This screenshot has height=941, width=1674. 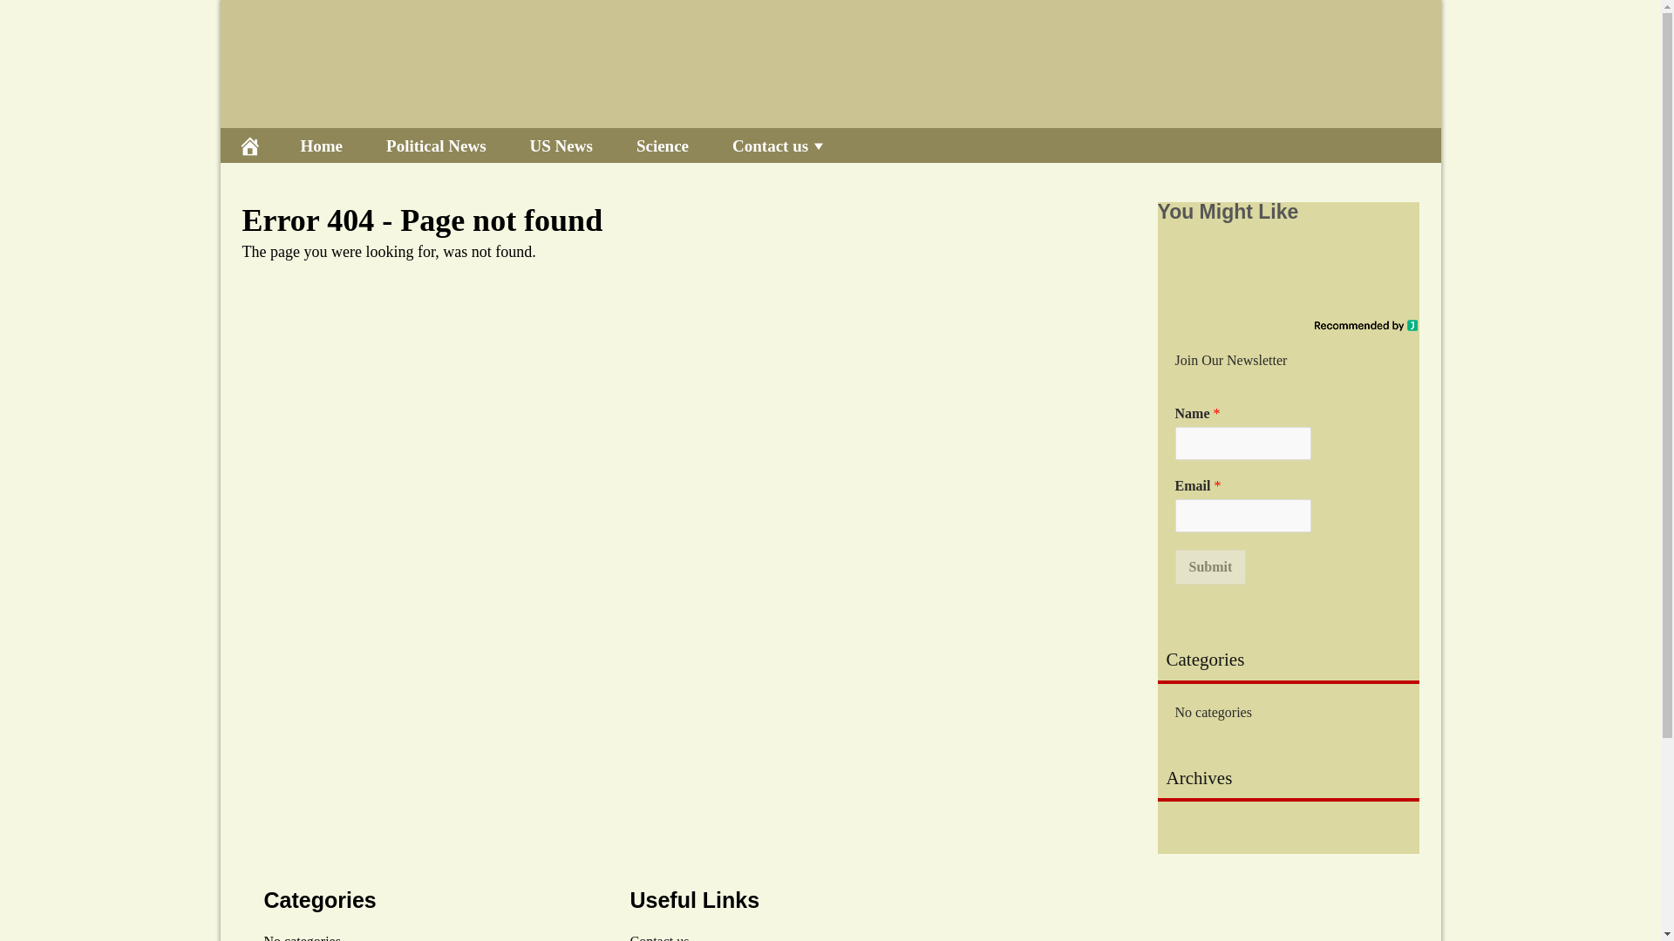 I want to click on Contact us, so click(x=658, y=938).